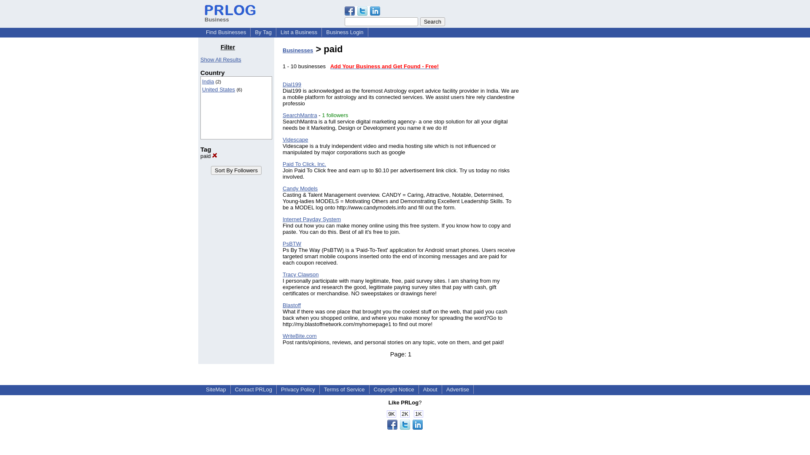  Describe the element at coordinates (300, 335) in the screenshot. I see `WriteBite.com` at that location.